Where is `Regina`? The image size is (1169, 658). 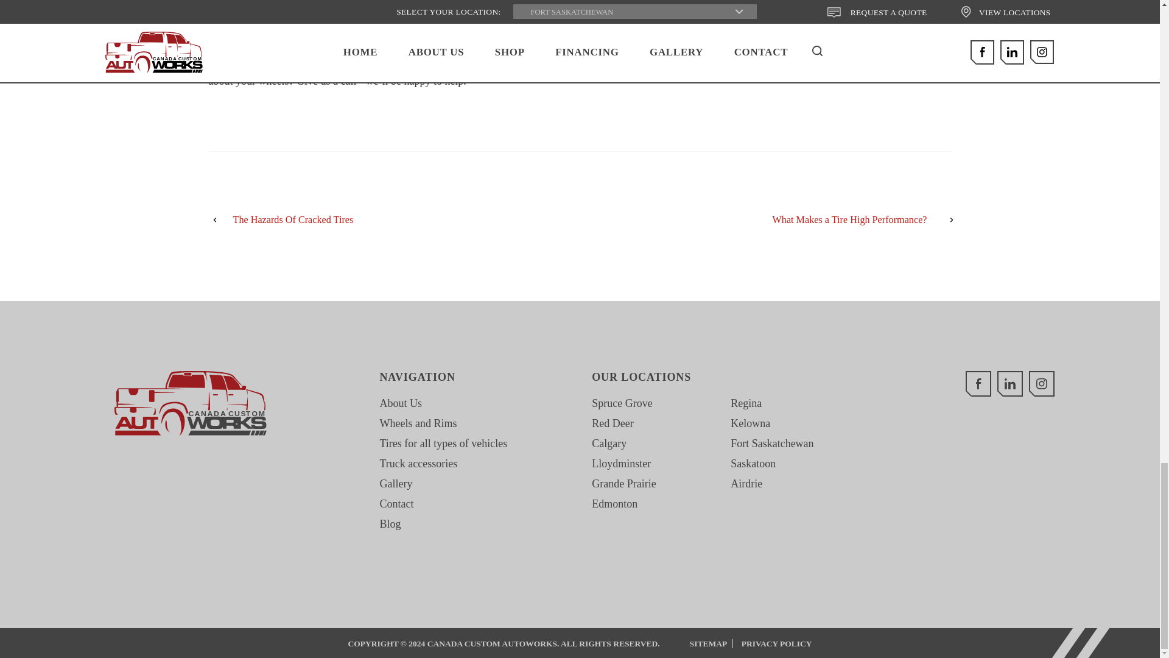
Regina is located at coordinates (190, 403).